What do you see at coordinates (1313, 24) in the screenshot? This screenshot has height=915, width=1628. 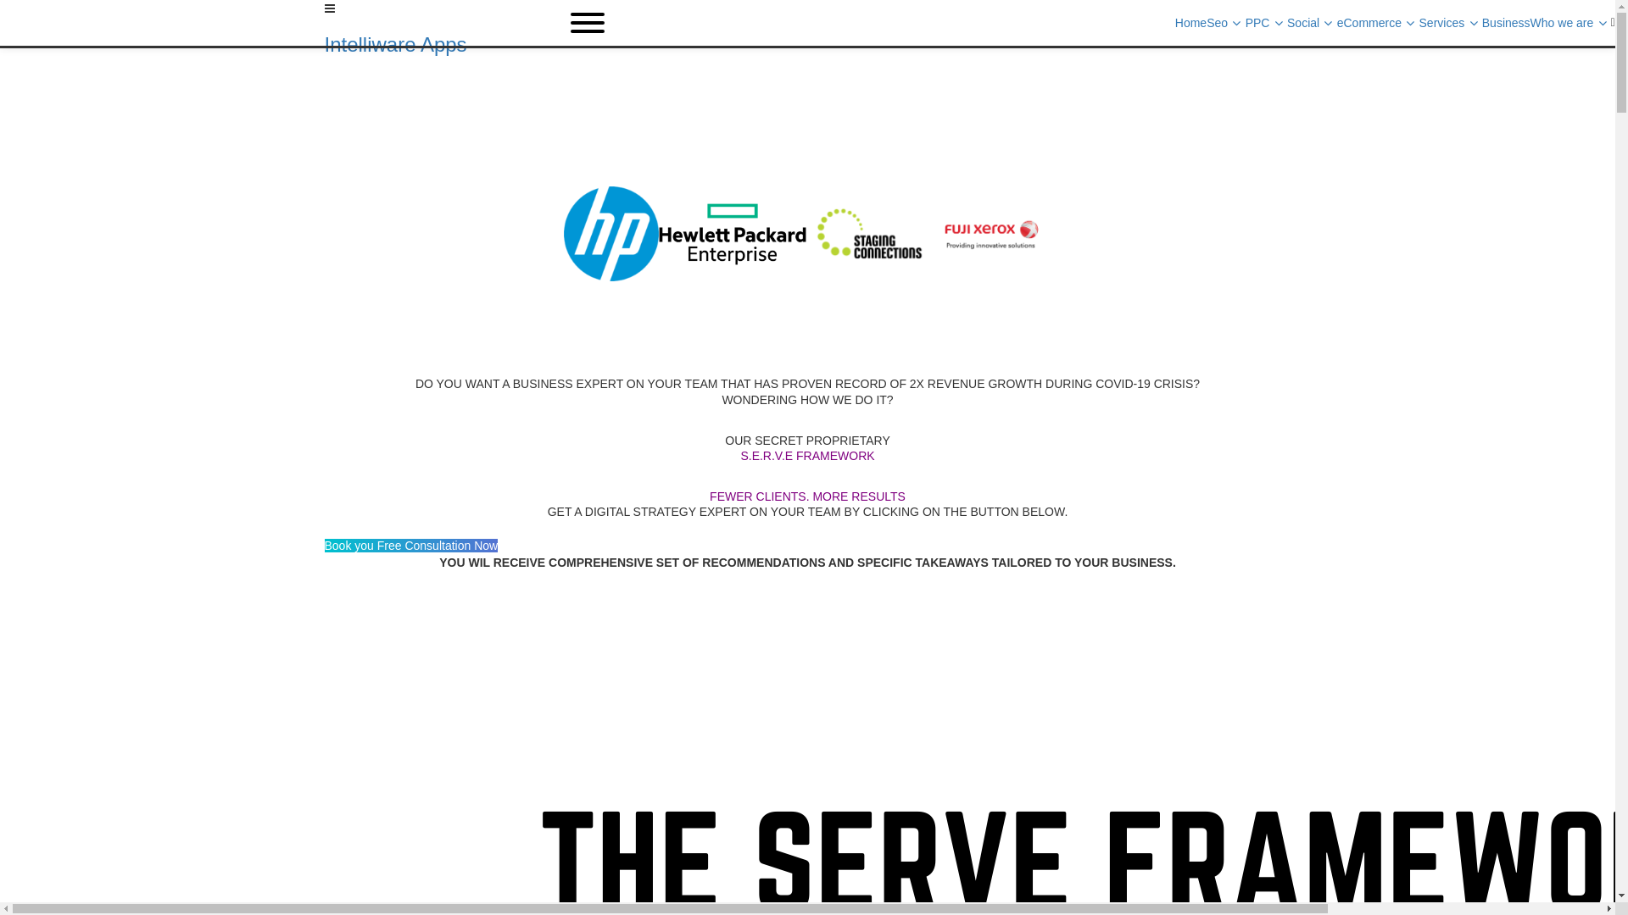 I see `Social` at bounding box center [1313, 24].